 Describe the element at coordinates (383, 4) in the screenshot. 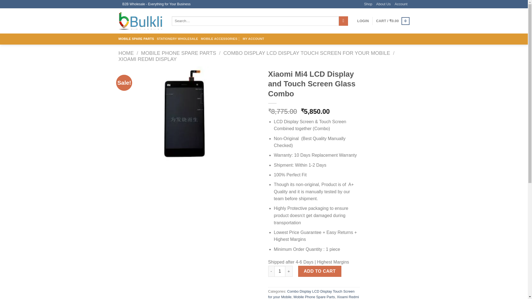

I see `About Us` at that location.